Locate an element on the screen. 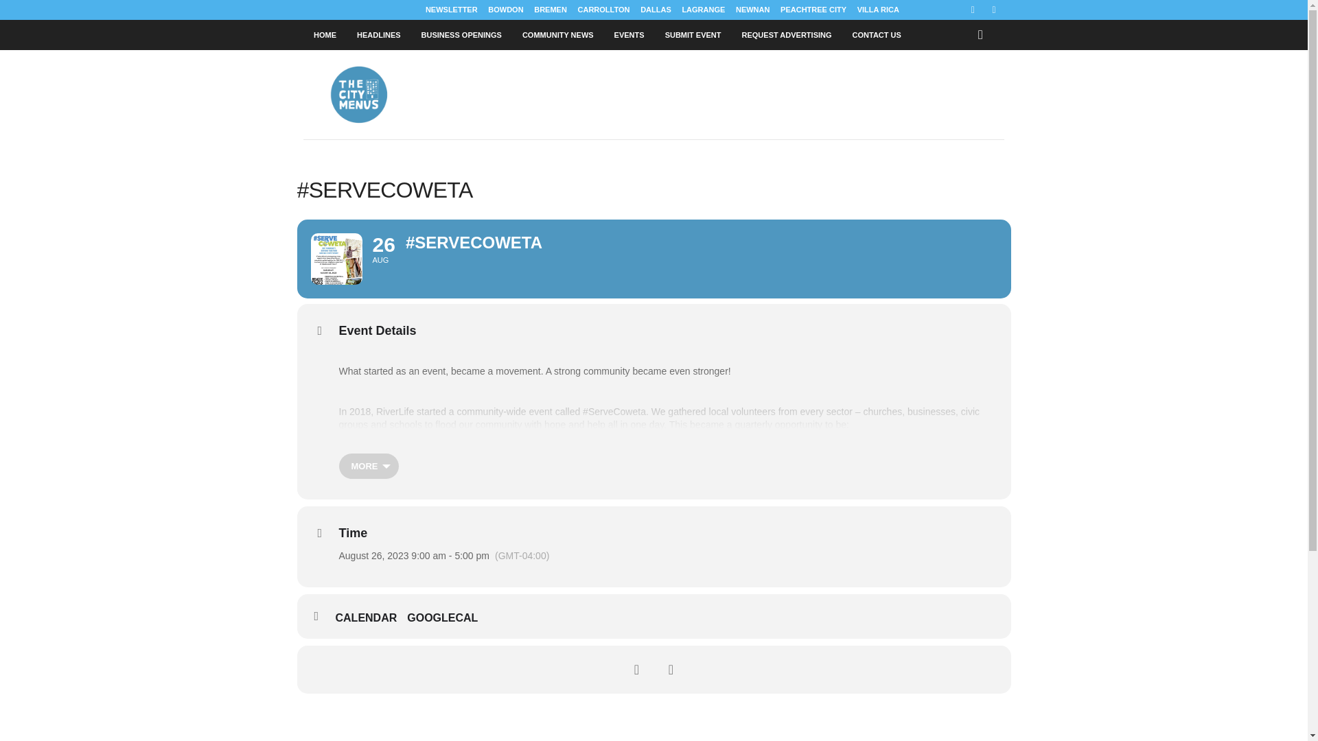 The width and height of the screenshot is (1318, 741). HEADLINES is located at coordinates (379, 35).